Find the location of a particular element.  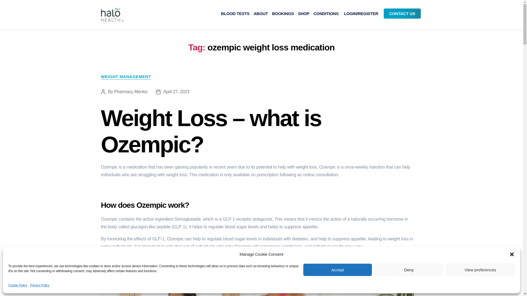

Privacy Policy is located at coordinates (40, 285).